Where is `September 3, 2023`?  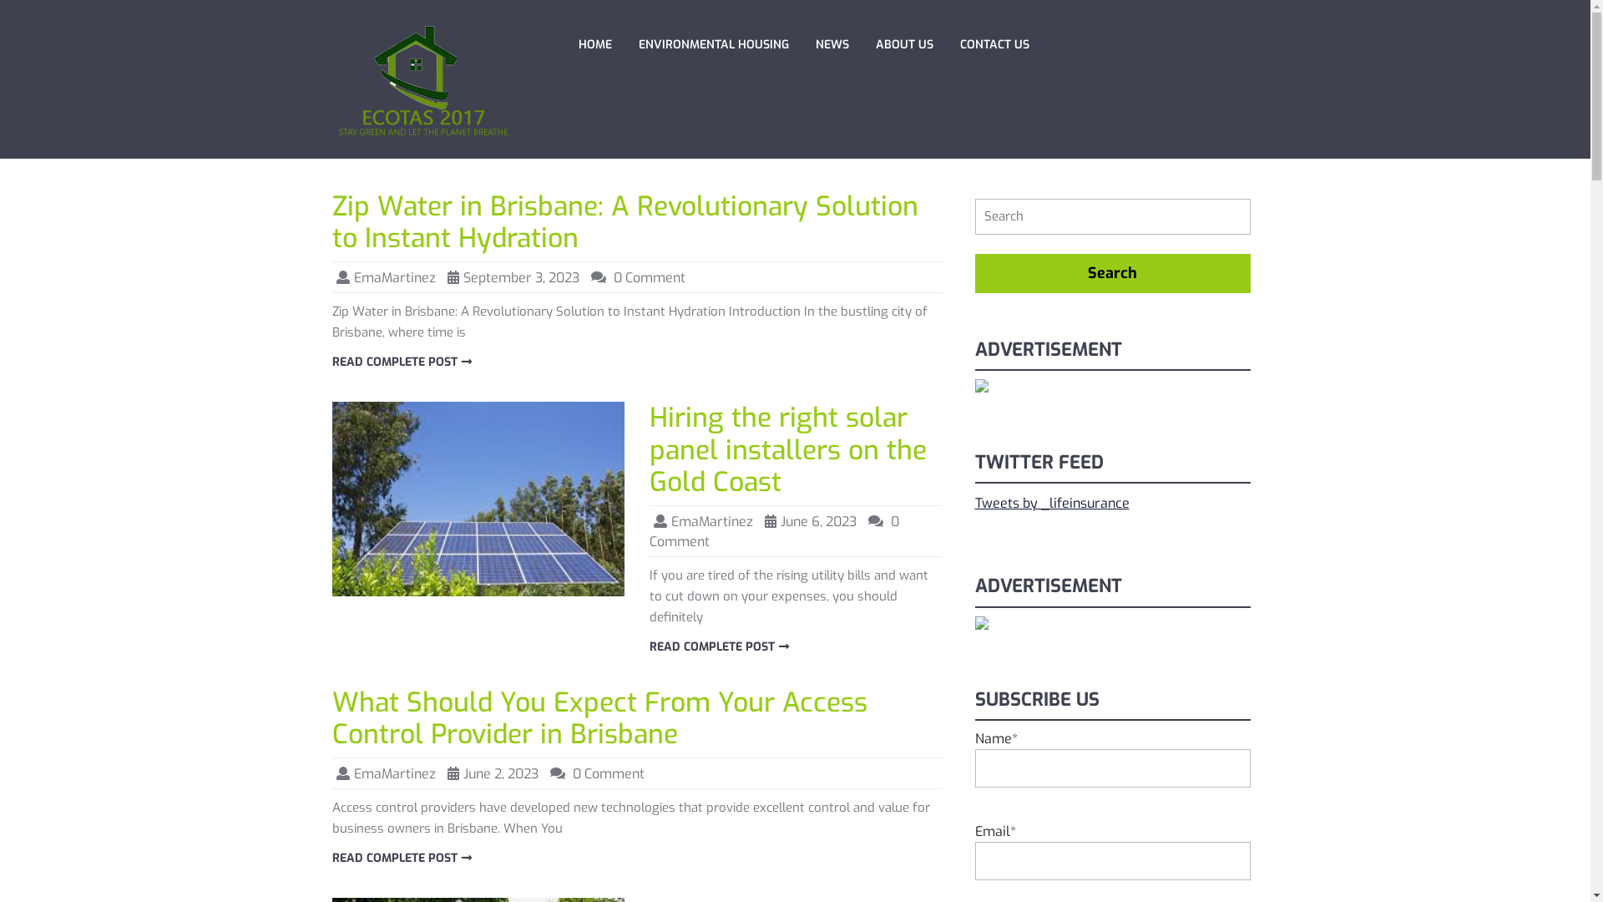
September 3, 2023 is located at coordinates (521, 277).